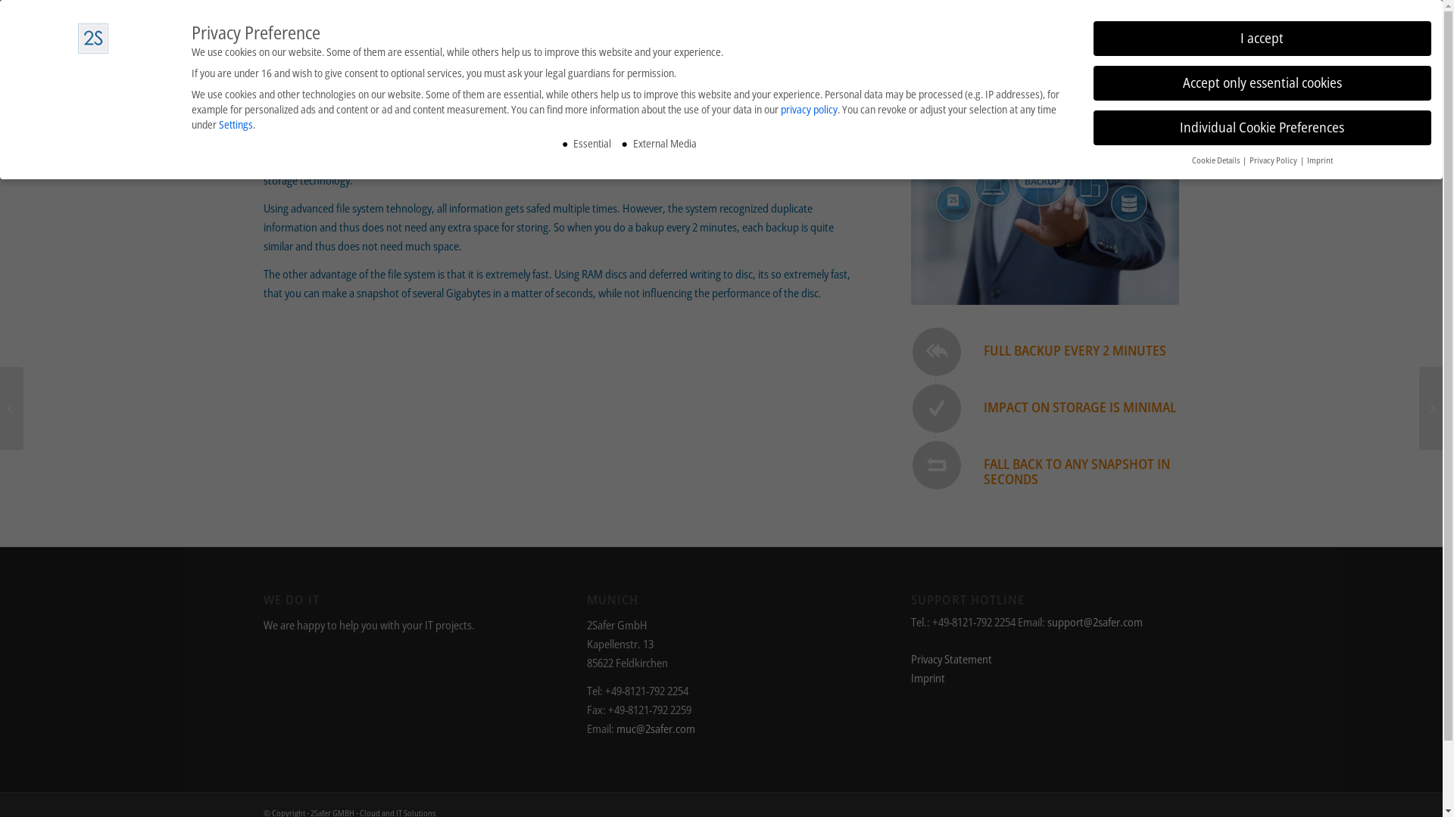  Describe the element at coordinates (1013, 45) in the screenshot. I see `R&D` at that location.